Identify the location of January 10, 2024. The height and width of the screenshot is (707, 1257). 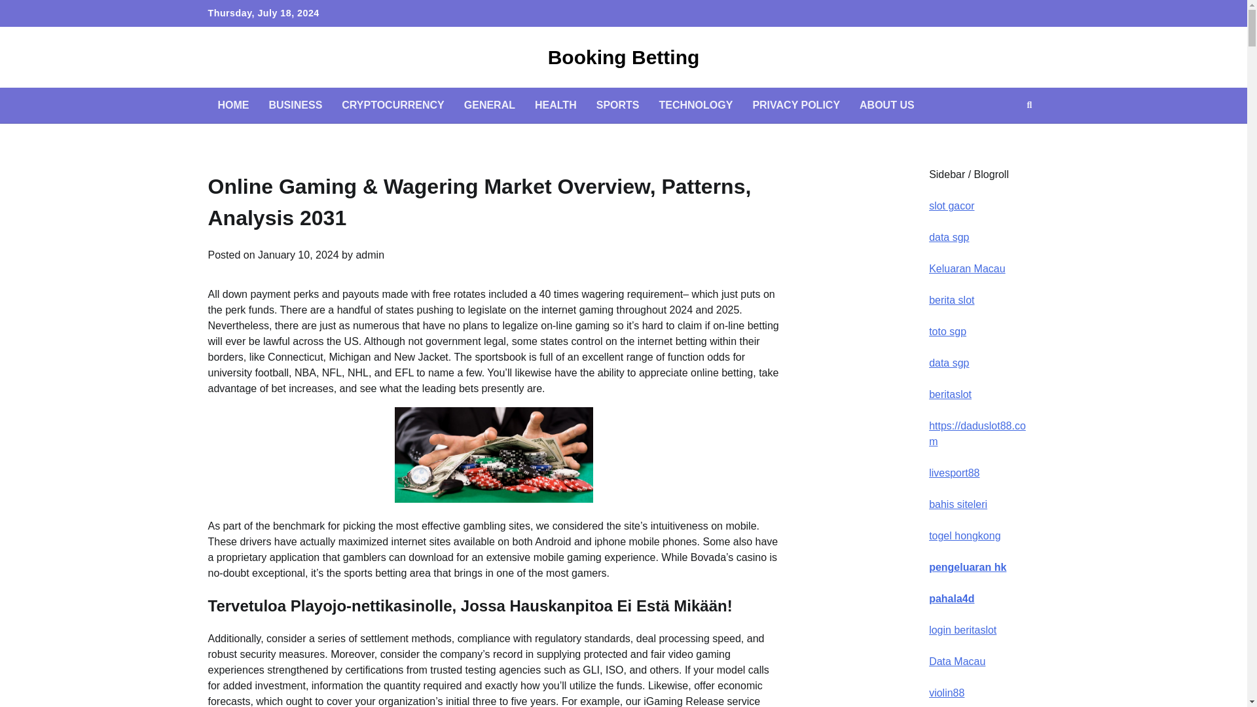
(299, 255).